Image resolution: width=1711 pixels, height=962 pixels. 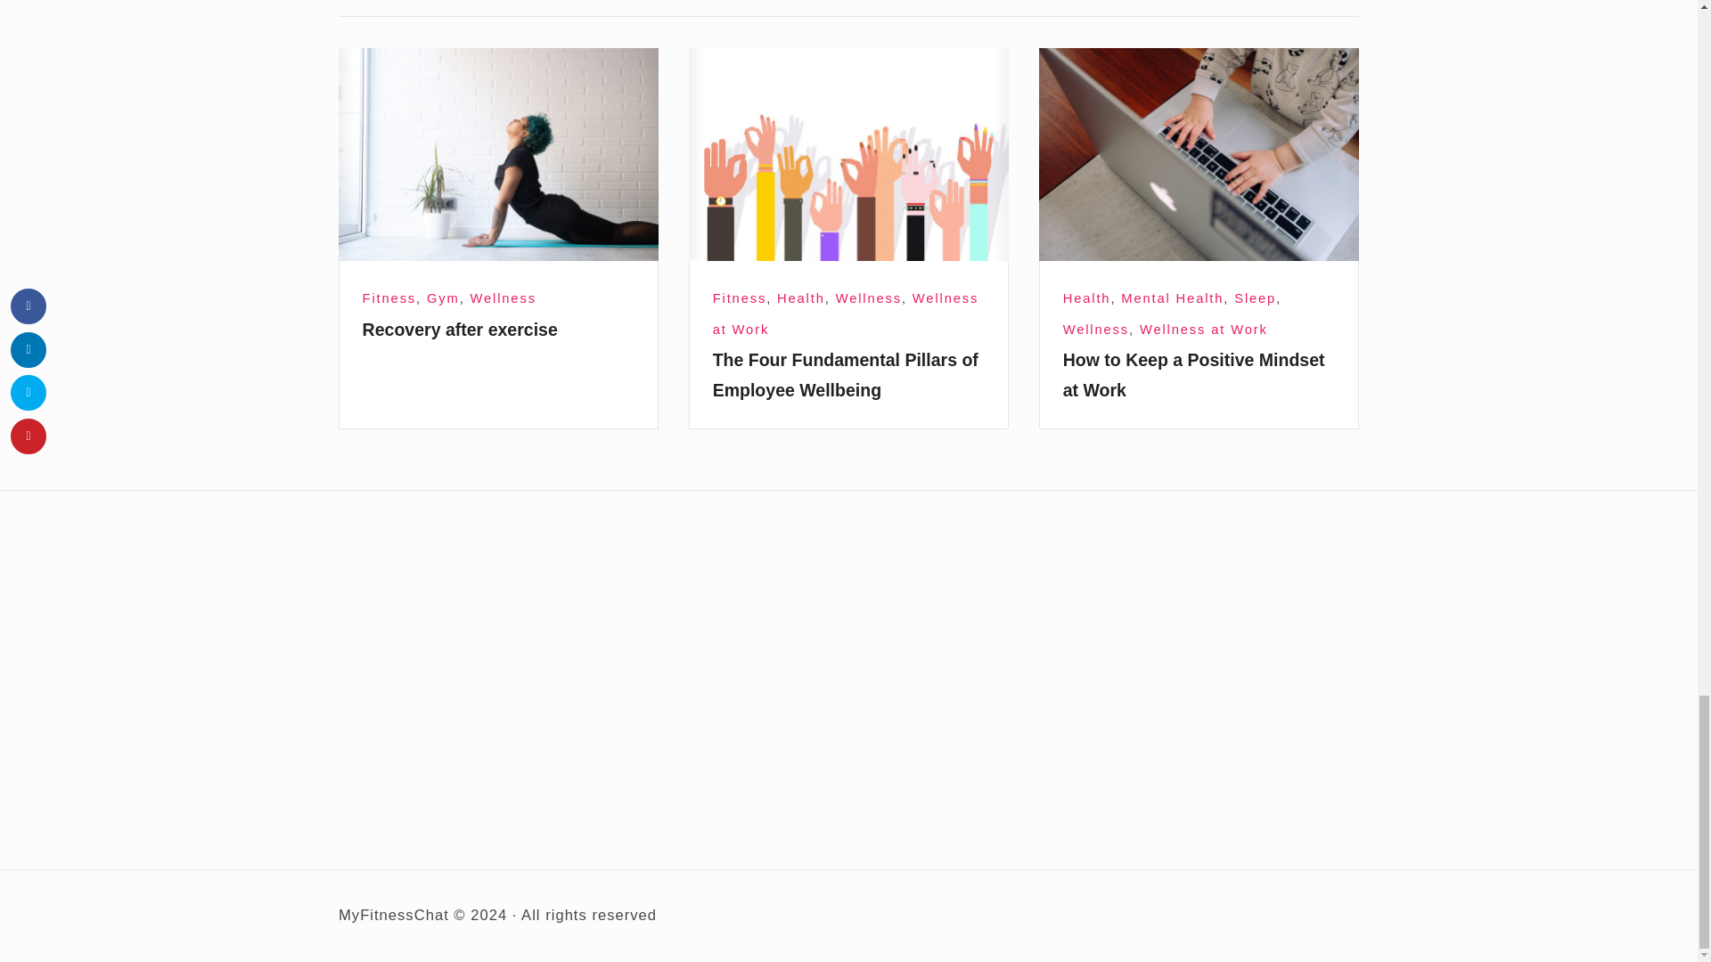 I want to click on The Four Fundamental Pillars of Employee Wellbeing, so click(x=848, y=154).